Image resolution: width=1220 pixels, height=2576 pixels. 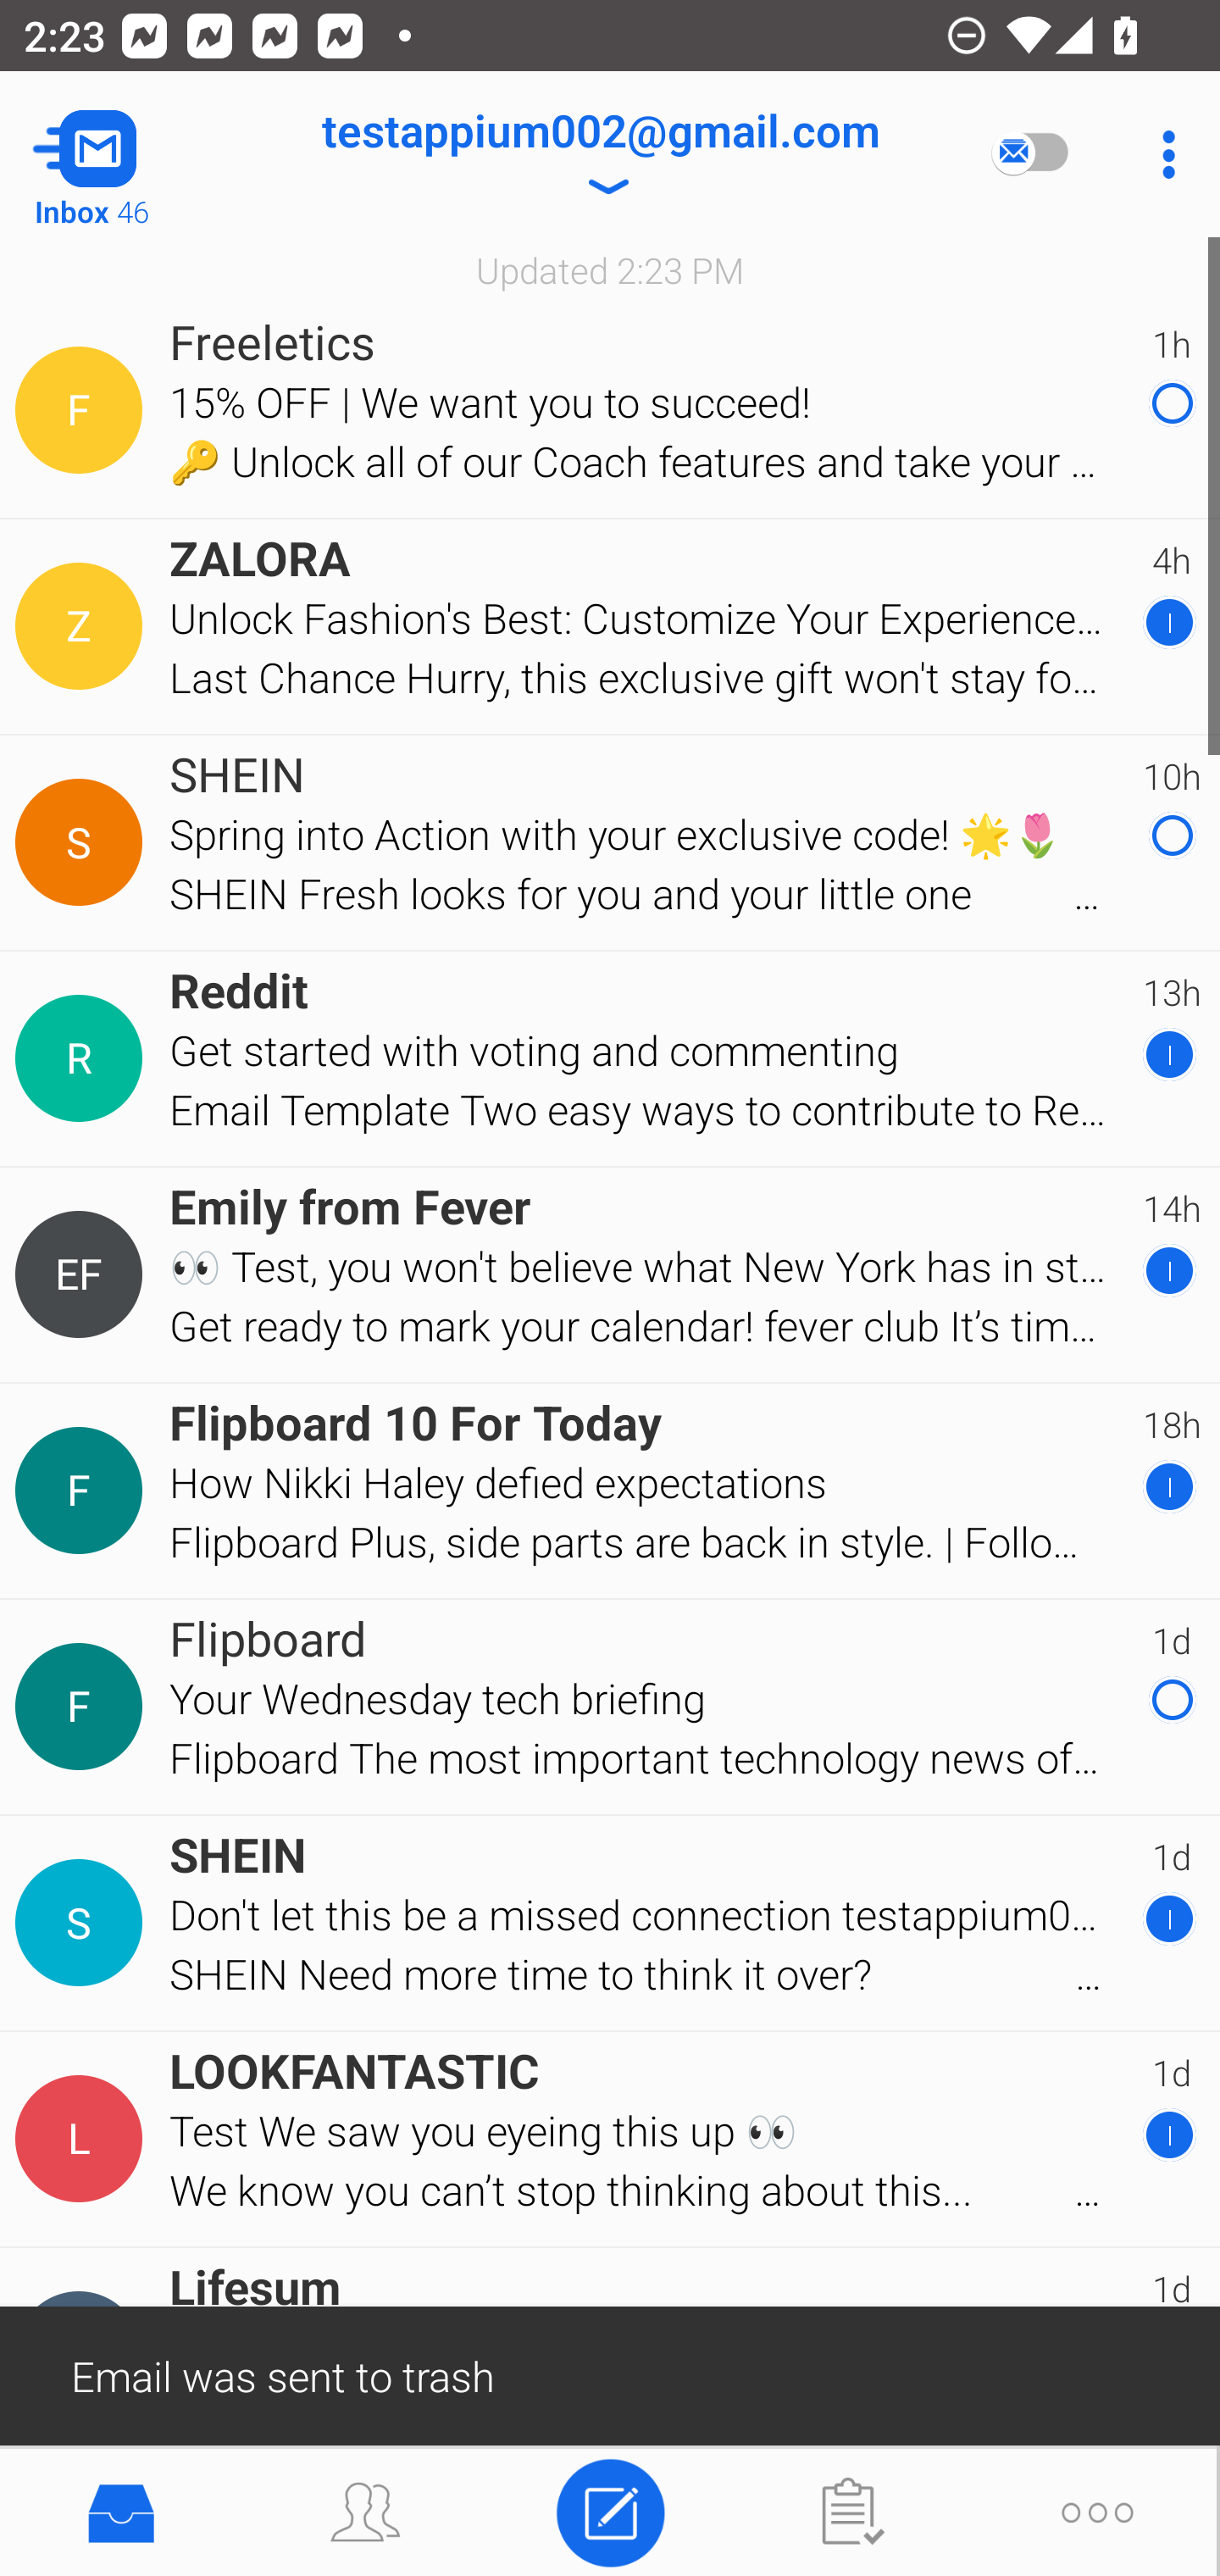 I want to click on Contact Details, so click(x=83, y=1490).